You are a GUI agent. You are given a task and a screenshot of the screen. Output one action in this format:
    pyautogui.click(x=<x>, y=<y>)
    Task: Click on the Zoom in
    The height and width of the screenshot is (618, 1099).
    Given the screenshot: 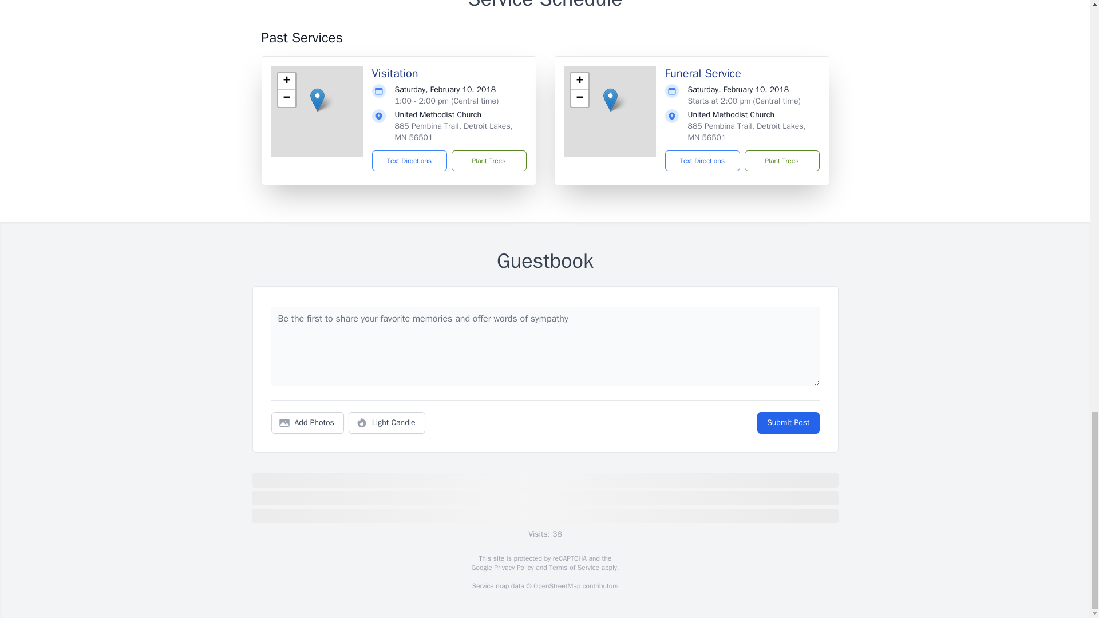 What is the action you would take?
    pyautogui.click(x=286, y=81)
    